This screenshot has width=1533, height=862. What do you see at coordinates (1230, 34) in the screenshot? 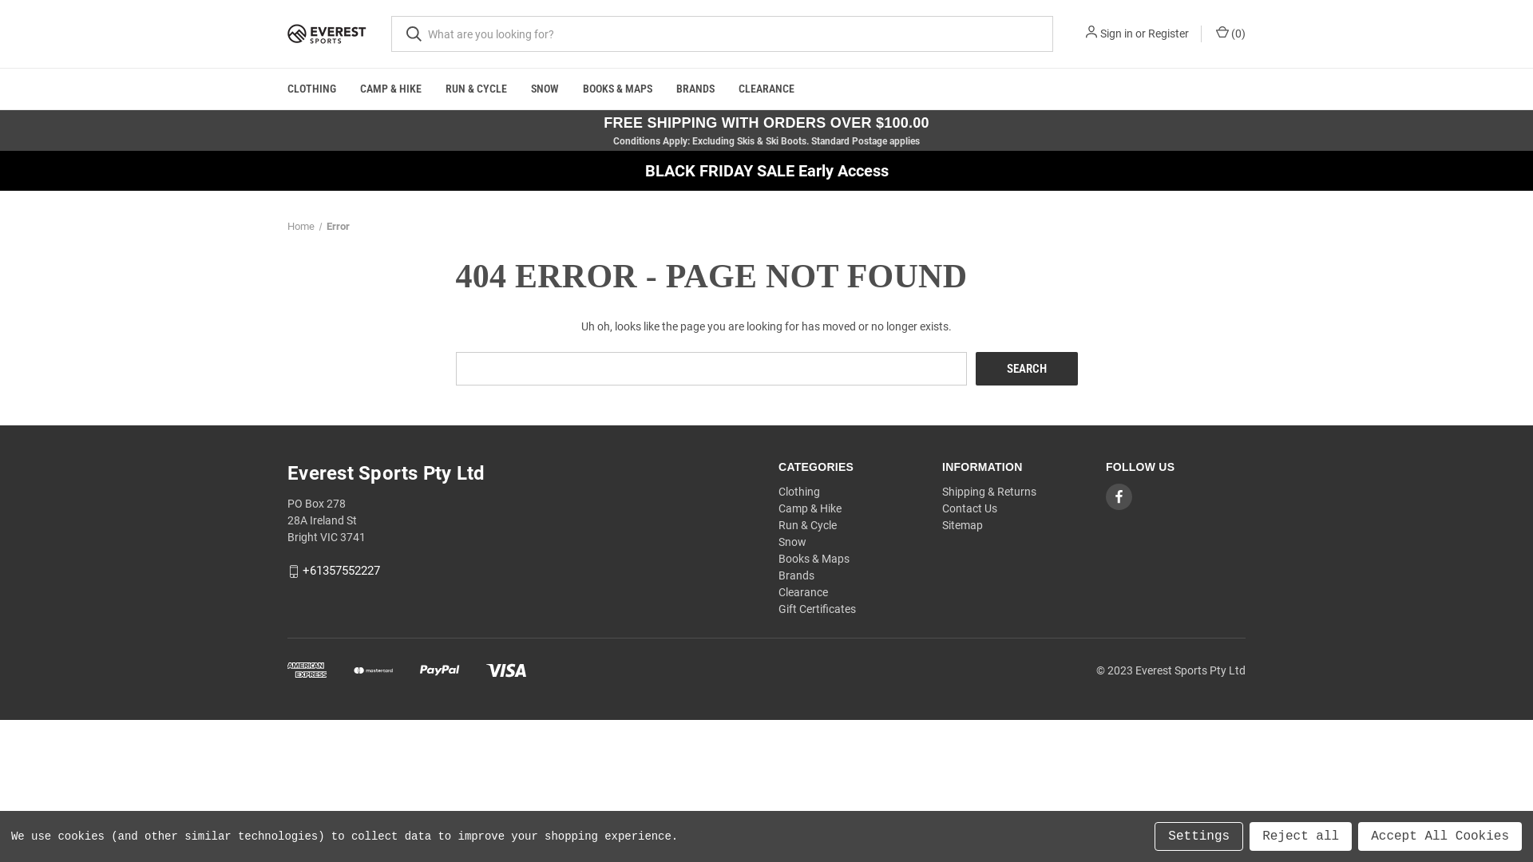
I see `(0)` at bounding box center [1230, 34].